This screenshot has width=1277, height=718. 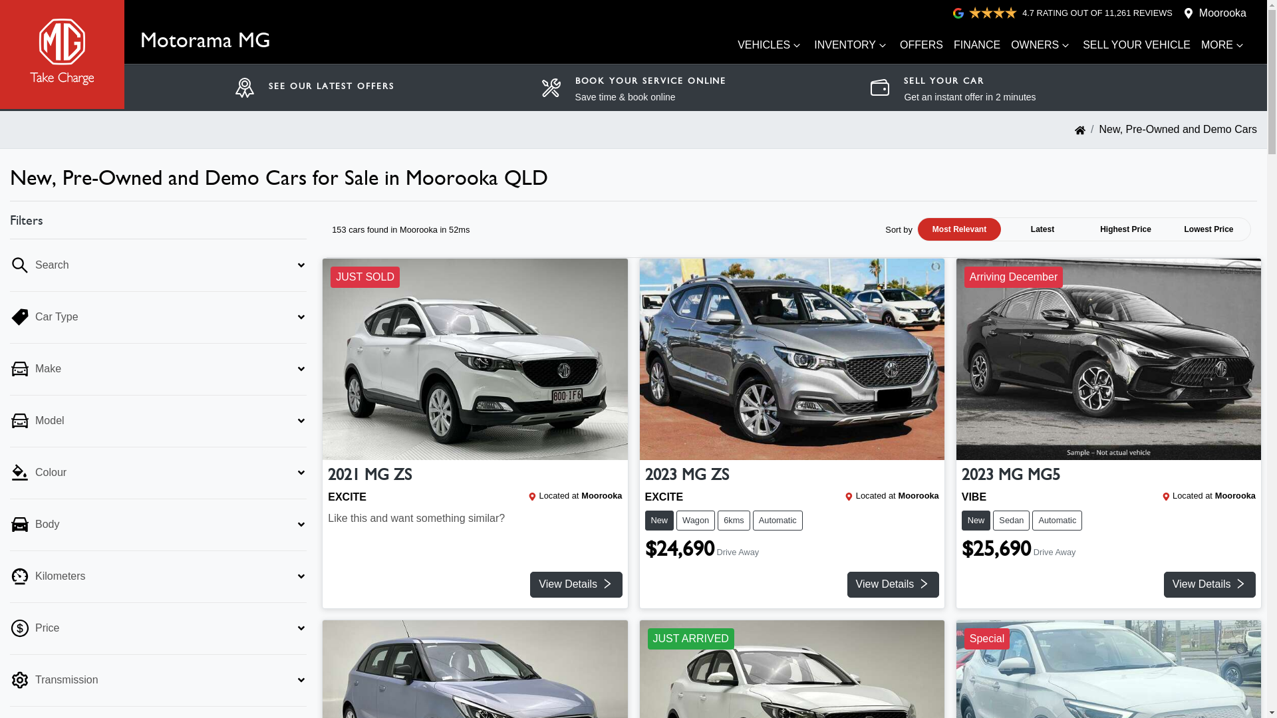 I want to click on View Details, so click(x=893, y=585).